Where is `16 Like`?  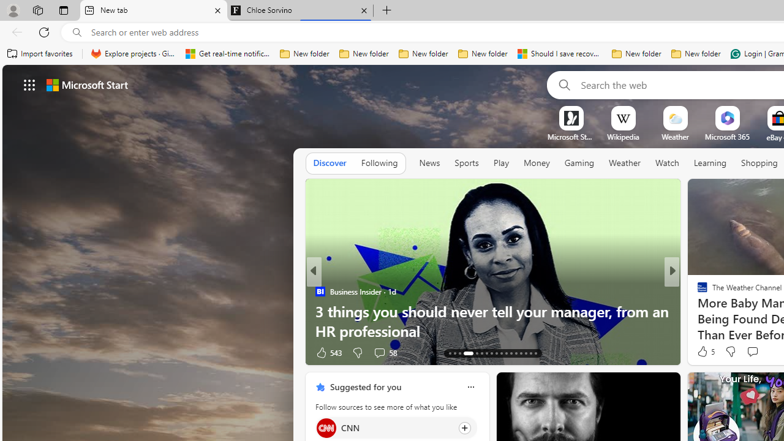
16 Like is located at coordinates (704, 352).